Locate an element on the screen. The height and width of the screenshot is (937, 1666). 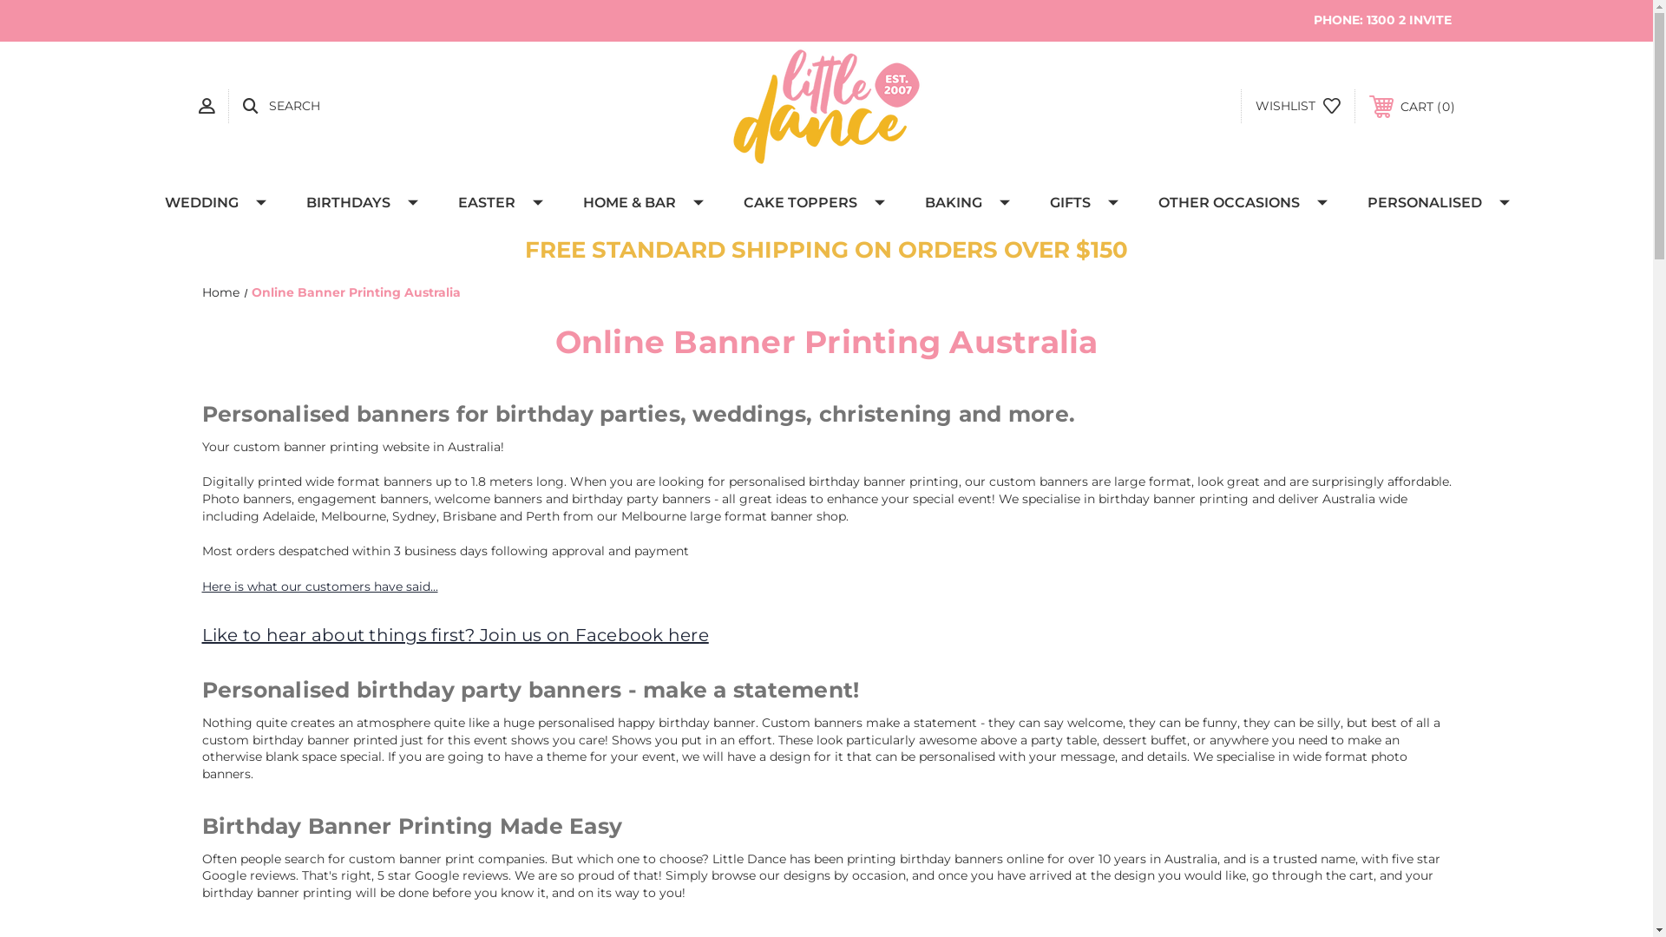
GIFTS is located at coordinates (1072, 203).